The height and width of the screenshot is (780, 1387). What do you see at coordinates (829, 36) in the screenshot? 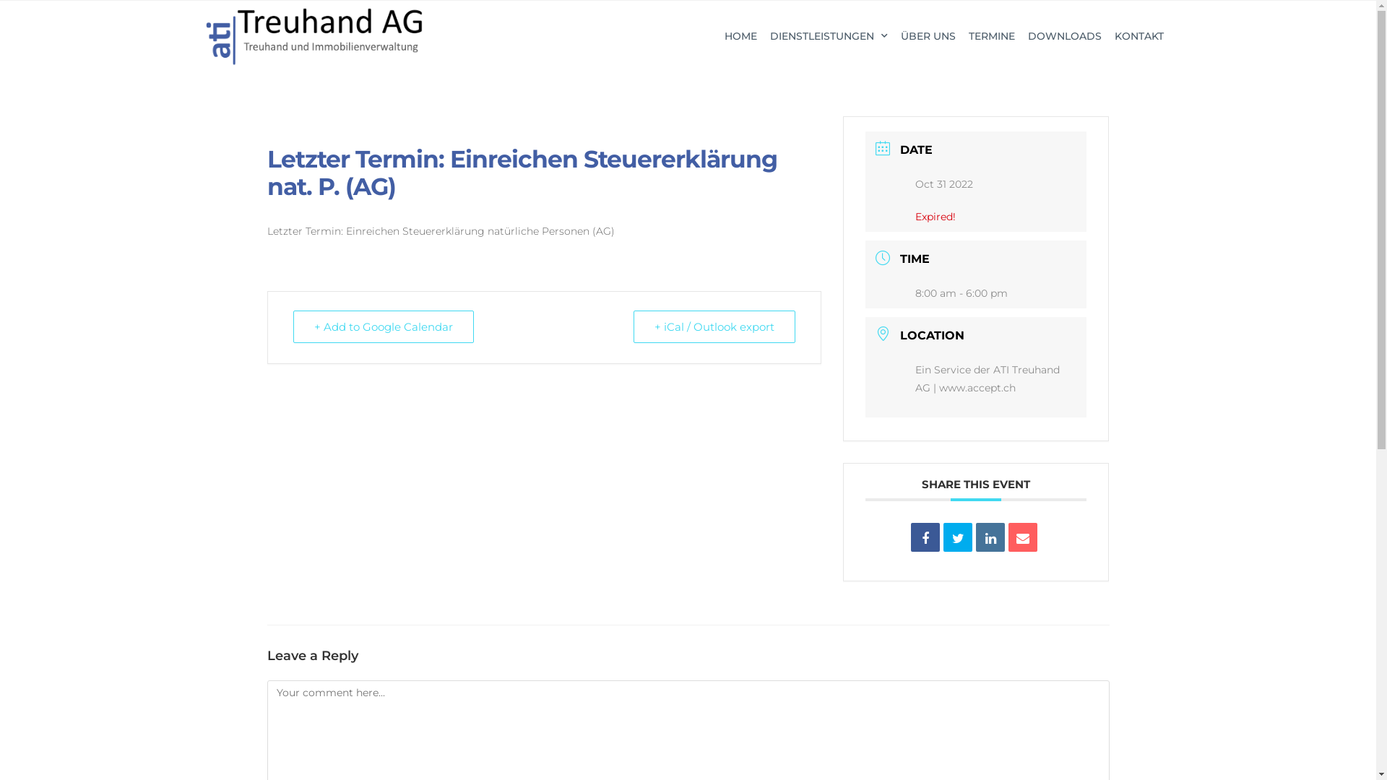
I see `DIENSTLEISTUNGEN` at bounding box center [829, 36].